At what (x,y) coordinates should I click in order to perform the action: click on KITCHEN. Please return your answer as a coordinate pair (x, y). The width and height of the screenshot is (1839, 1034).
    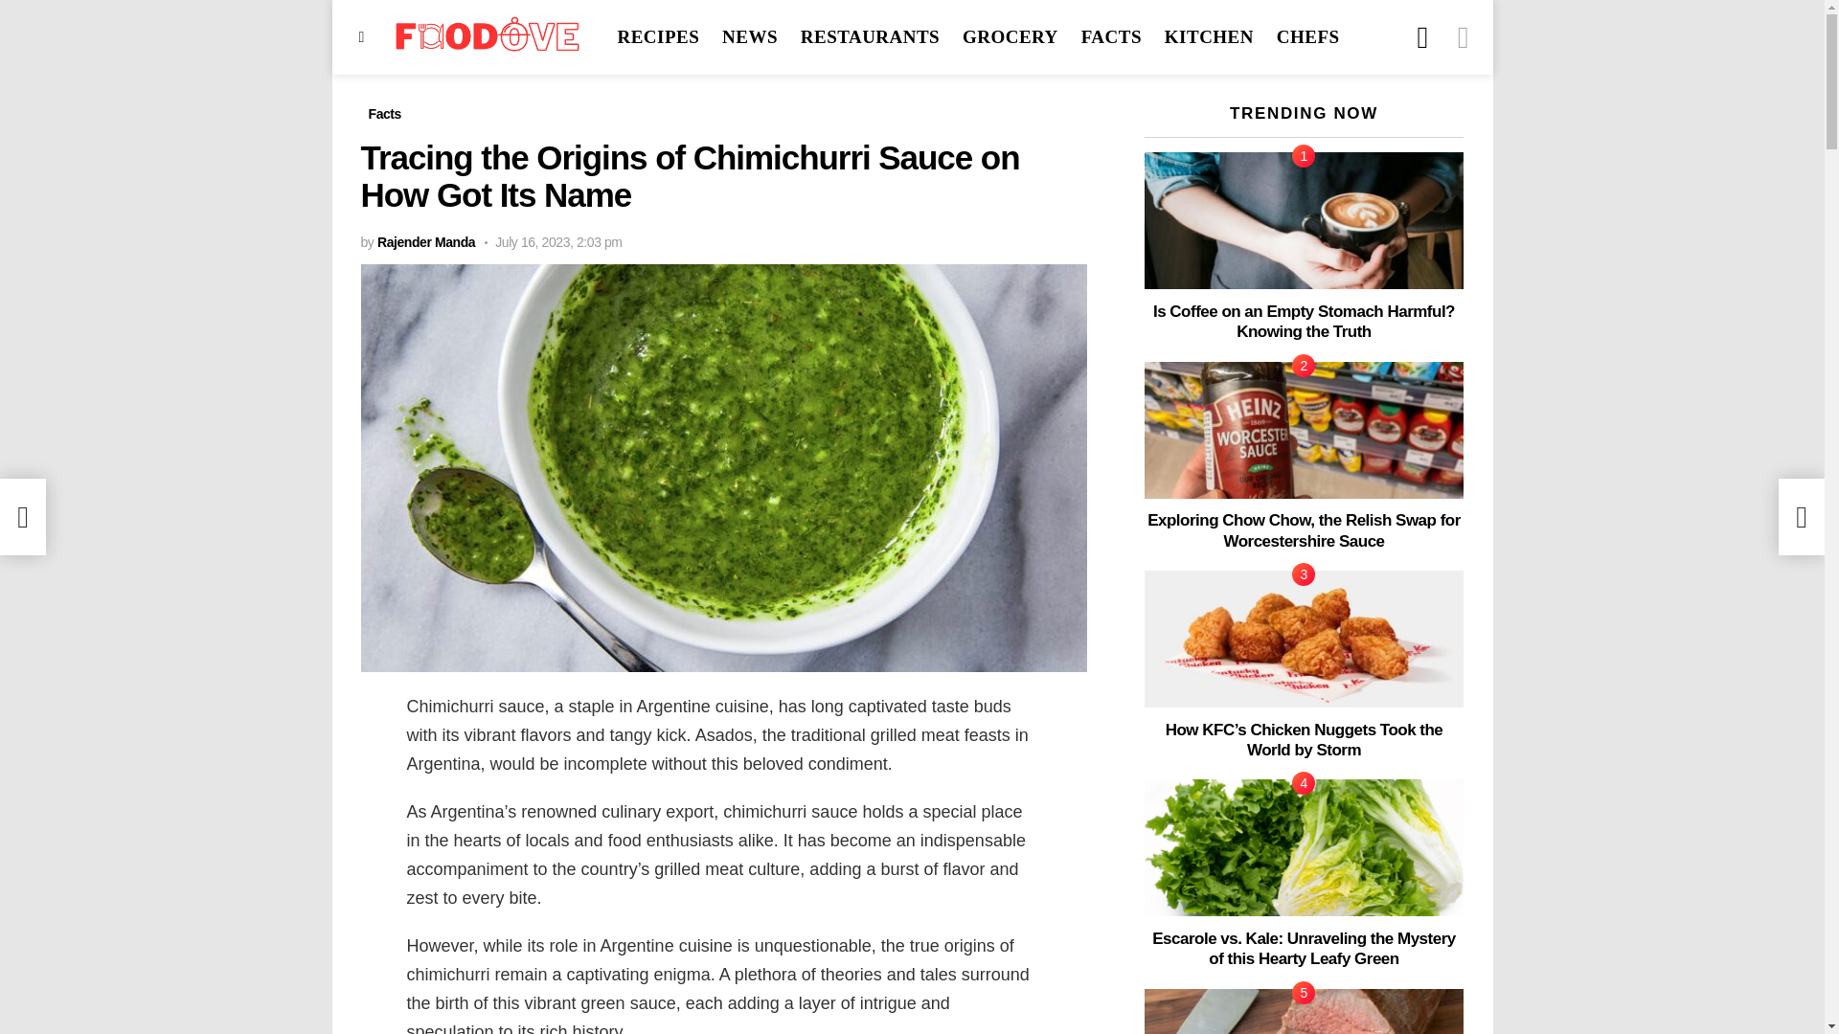
    Looking at the image, I should click on (1209, 36).